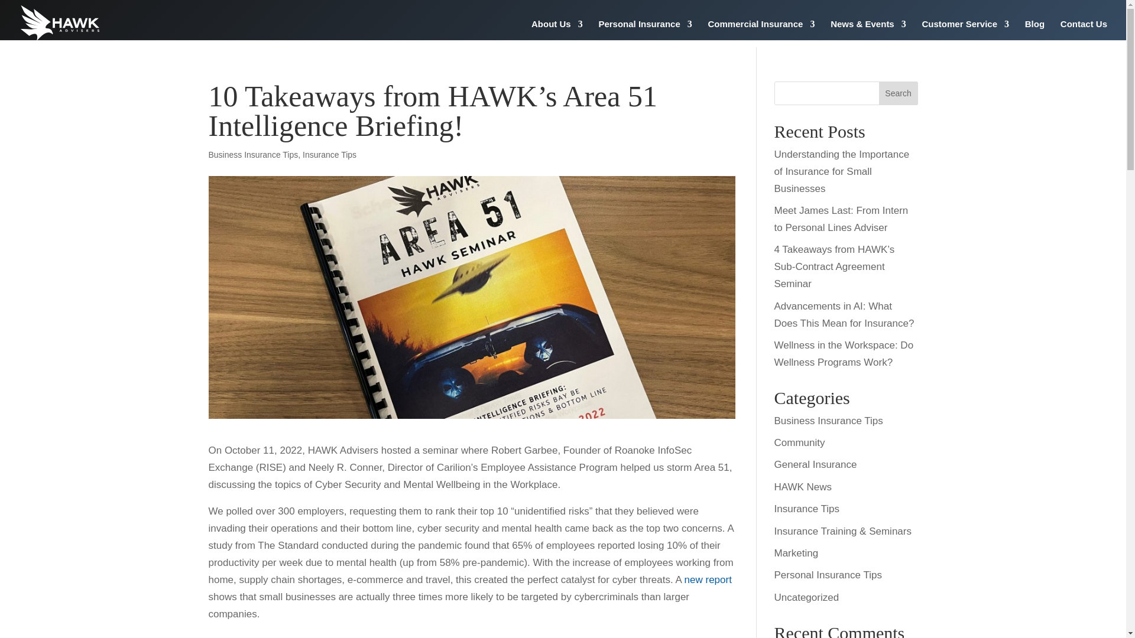  I want to click on Customer Service, so click(965, 31).